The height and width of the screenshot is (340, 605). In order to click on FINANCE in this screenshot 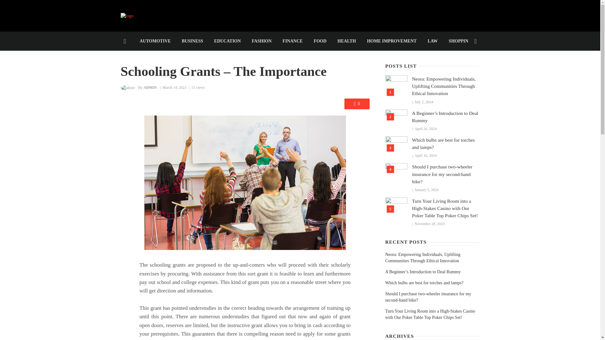, I will do `click(292, 41)`.